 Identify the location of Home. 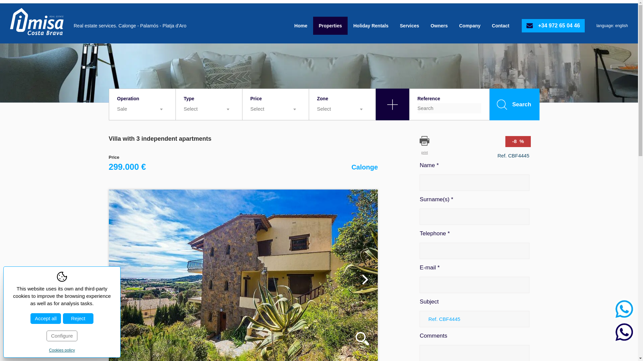
(301, 25).